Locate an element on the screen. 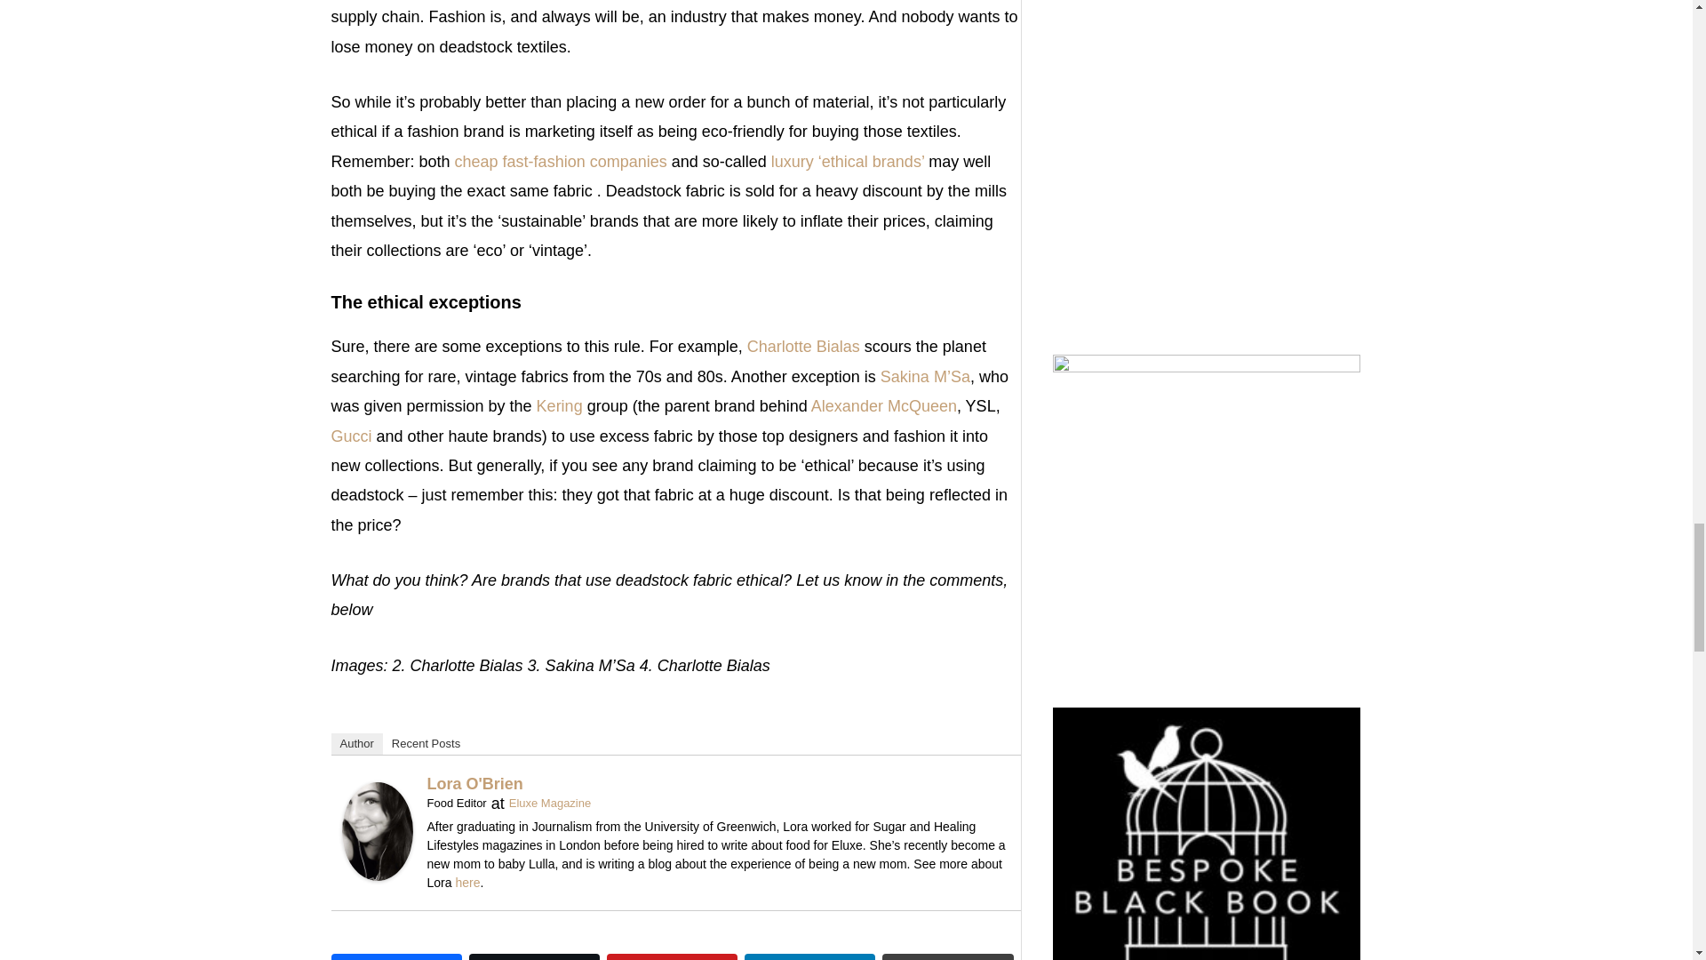 This screenshot has height=960, width=1706. Share on LinkedIn is located at coordinates (809, 956).